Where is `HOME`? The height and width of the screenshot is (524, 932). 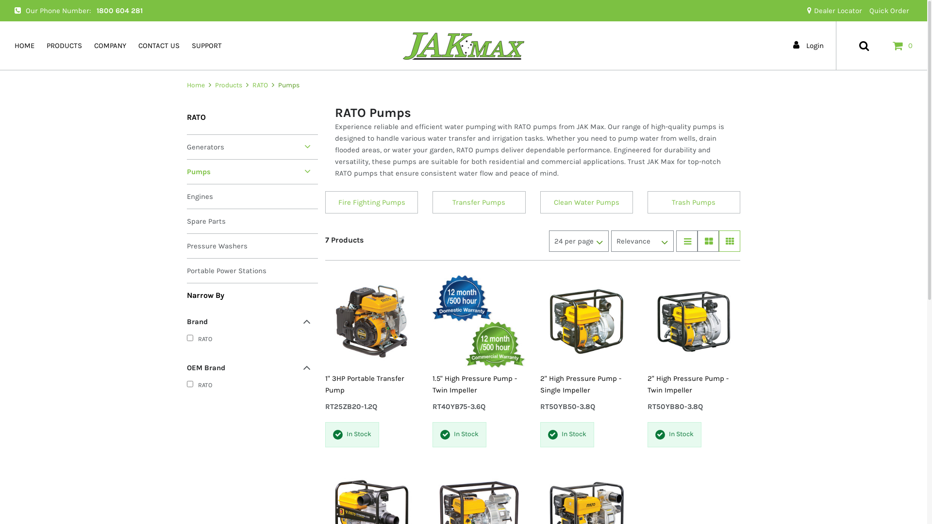
HOME is located at coordinates (24, 46).